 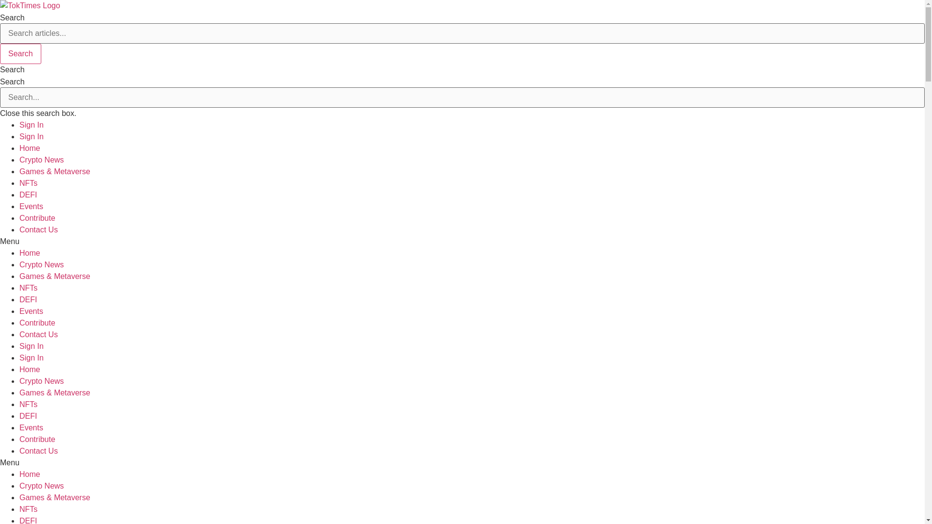 What do you see at coordinates (28, 405) in the screenshot?
I see `NFTs` at bounding box center [28, 405].